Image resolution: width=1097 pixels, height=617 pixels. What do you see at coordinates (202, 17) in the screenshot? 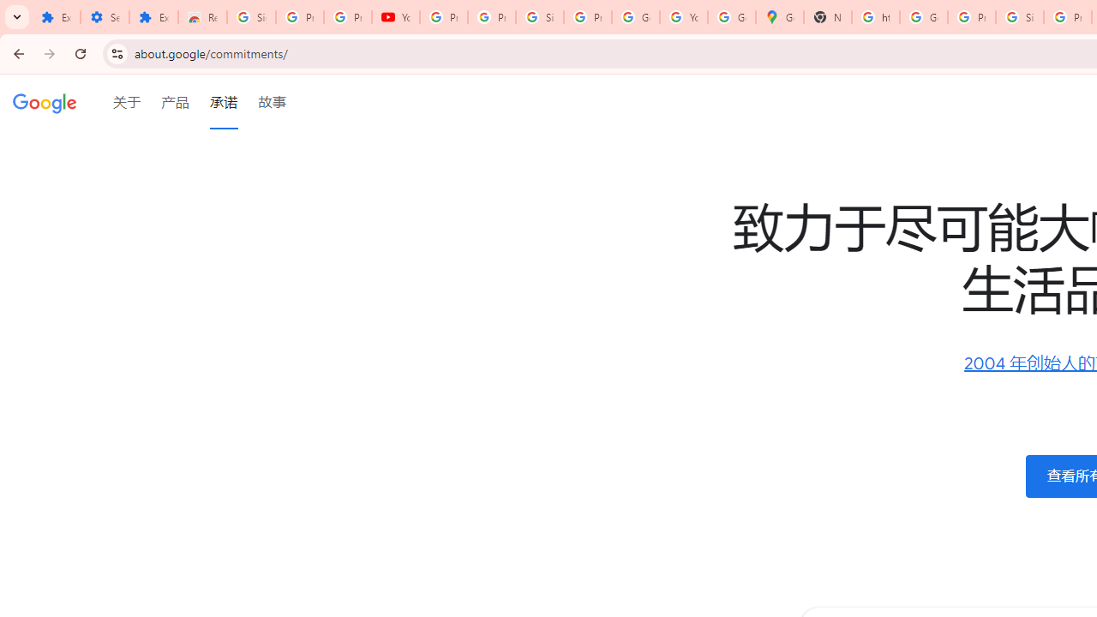
I see `Reviews: Helix Fruit Jump Arcade Game` at bounding box center [202, 17].